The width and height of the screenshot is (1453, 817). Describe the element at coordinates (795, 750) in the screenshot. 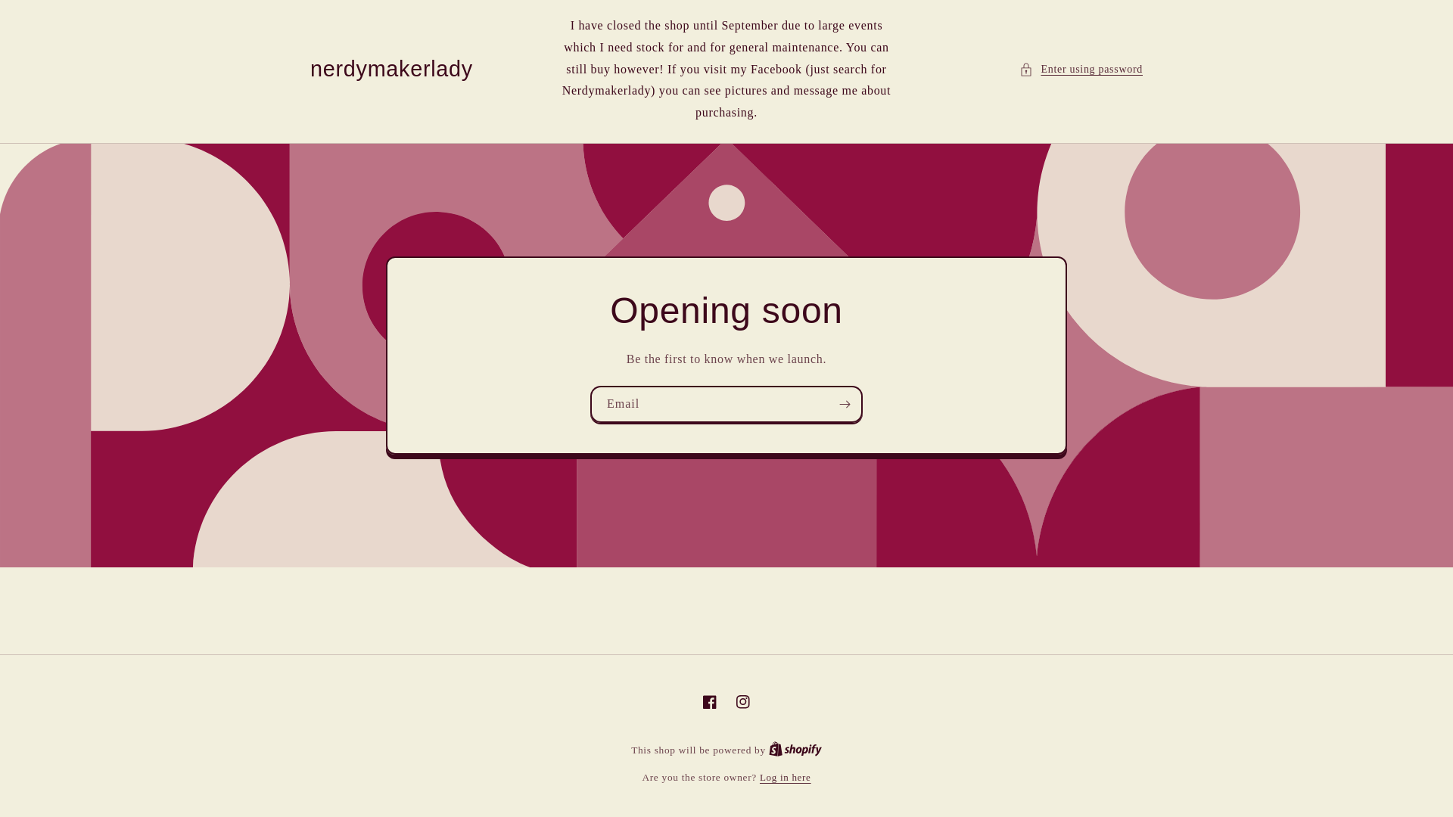

I see `Log in here` at that location.